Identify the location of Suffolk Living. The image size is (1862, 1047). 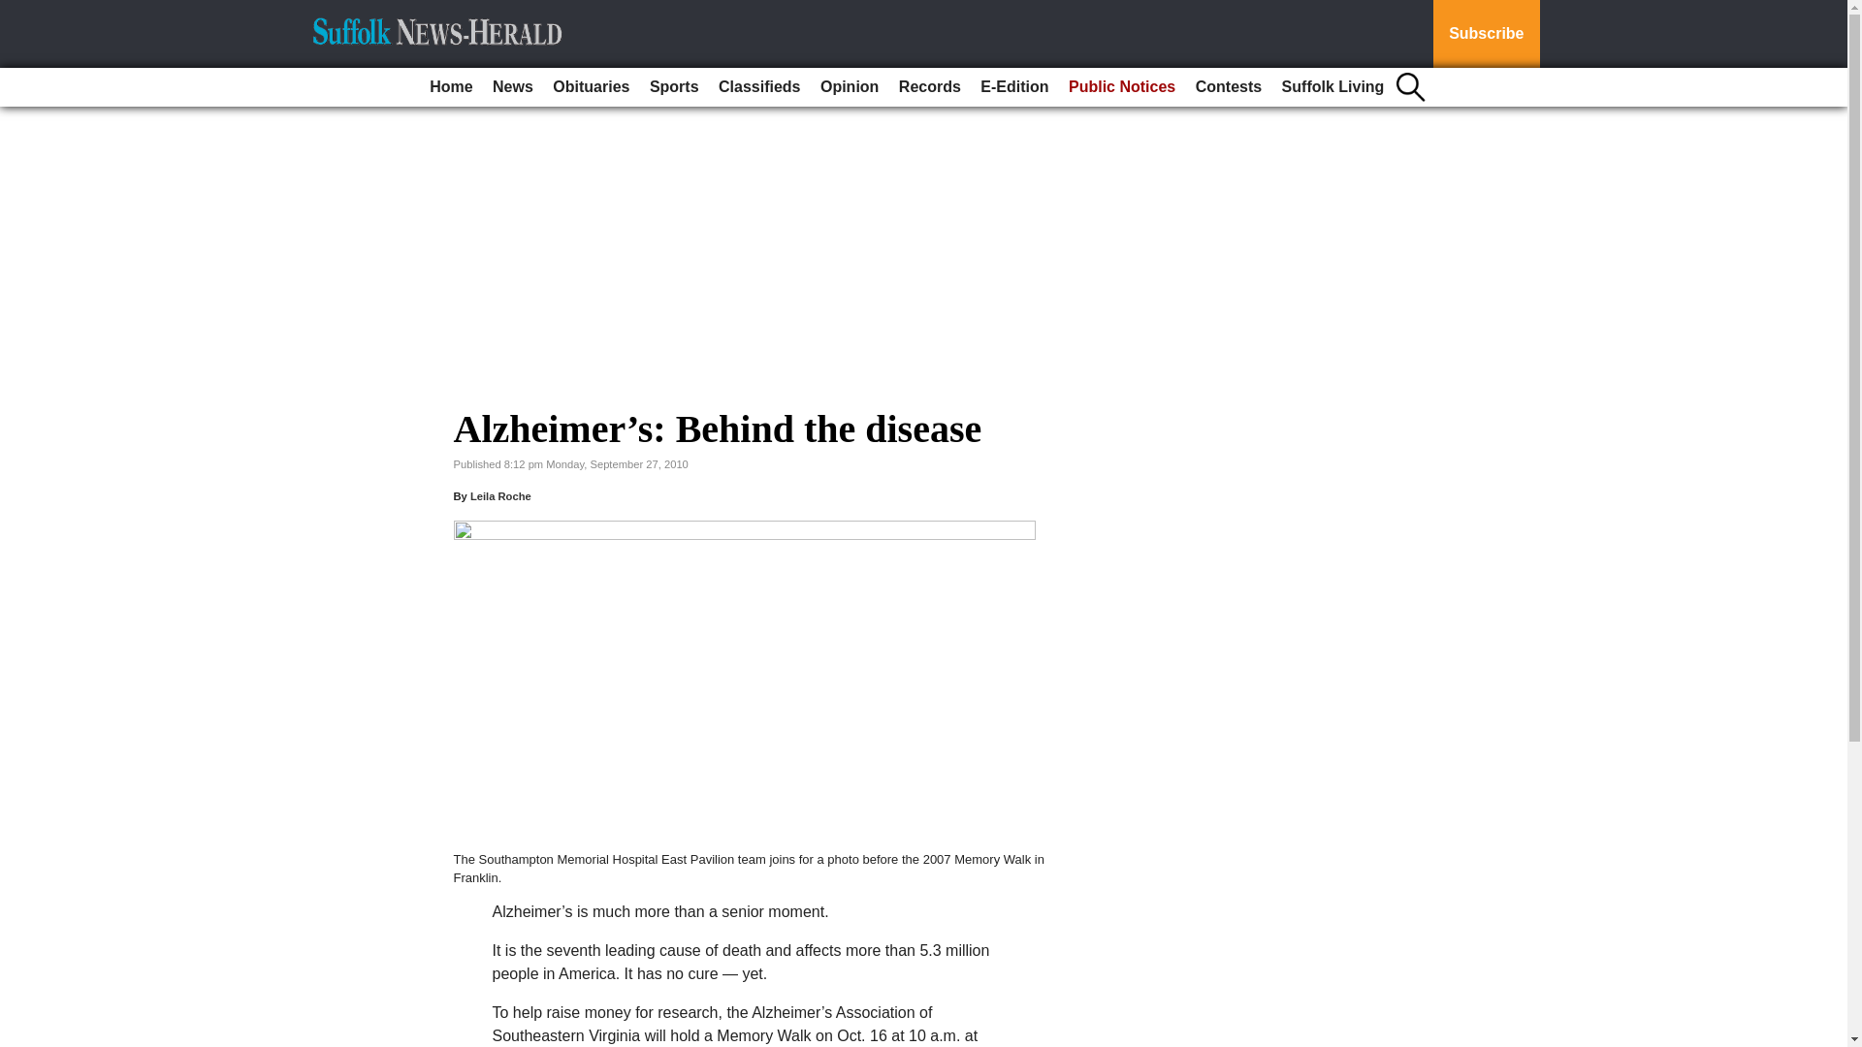
(1332, 87).